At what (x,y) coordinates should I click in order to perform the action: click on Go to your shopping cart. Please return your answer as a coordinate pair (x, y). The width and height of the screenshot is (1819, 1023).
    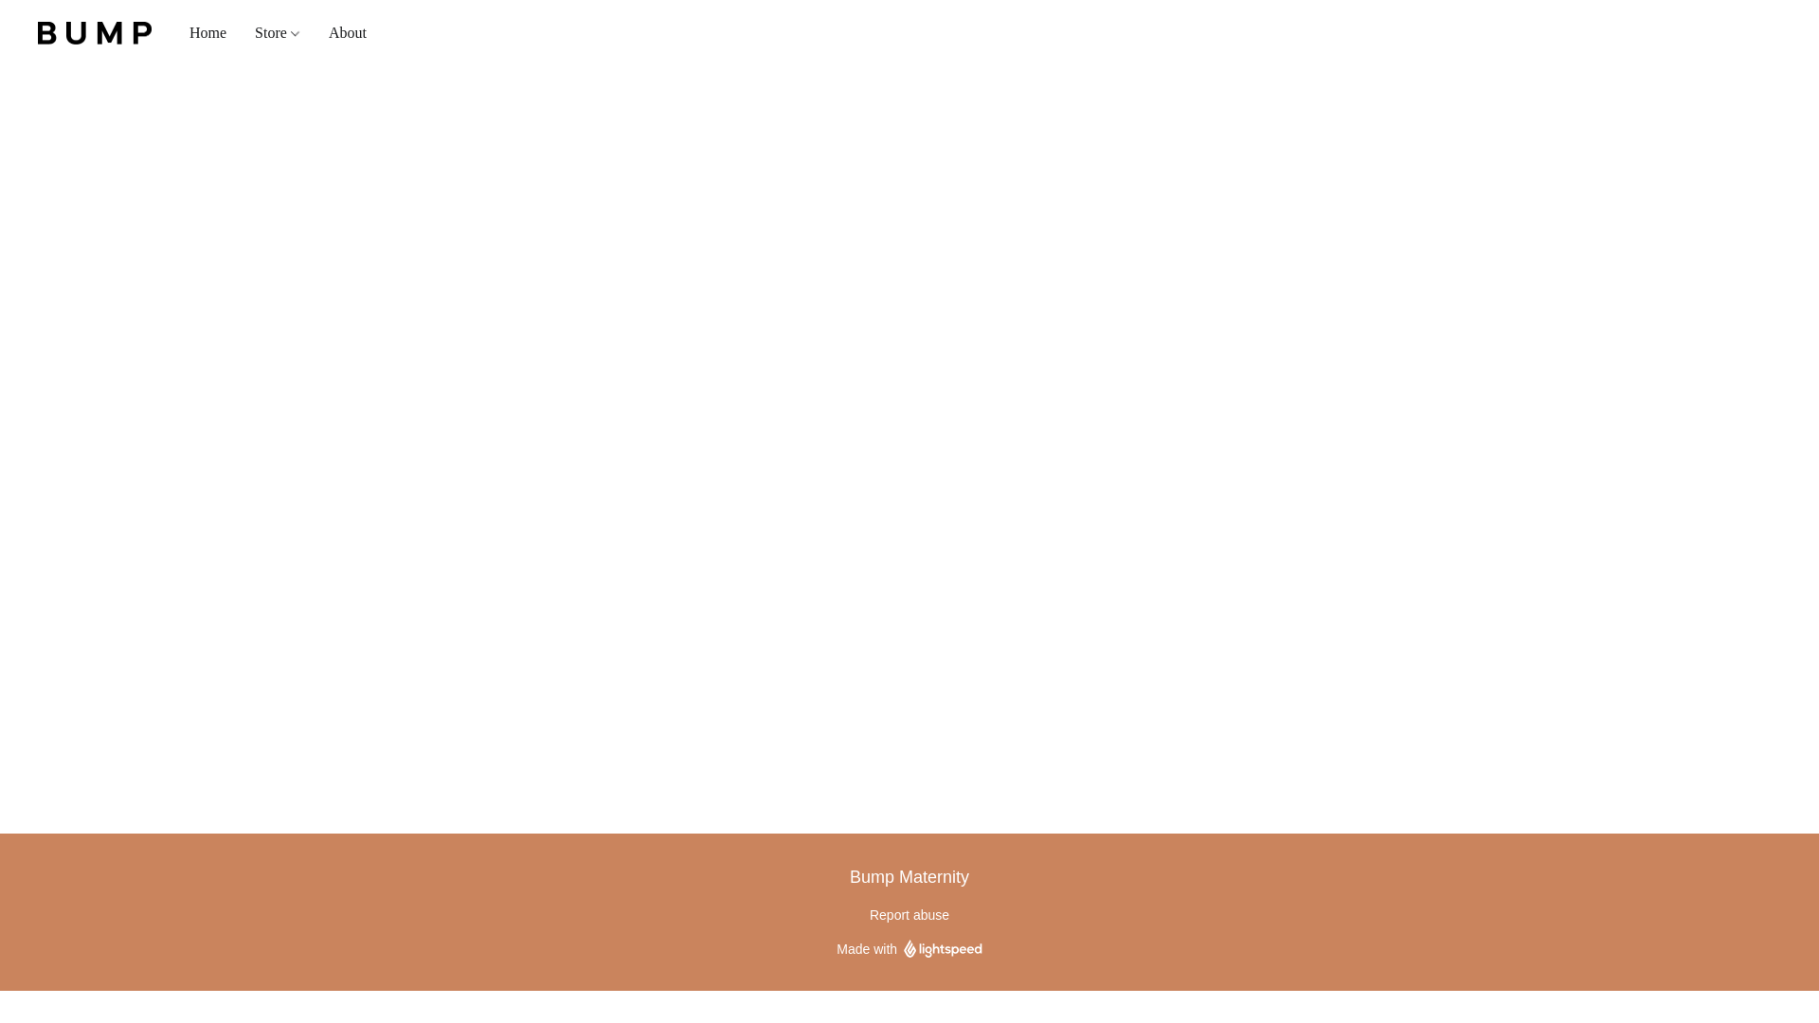
    Looking at the image, I should click on (1770, 32).